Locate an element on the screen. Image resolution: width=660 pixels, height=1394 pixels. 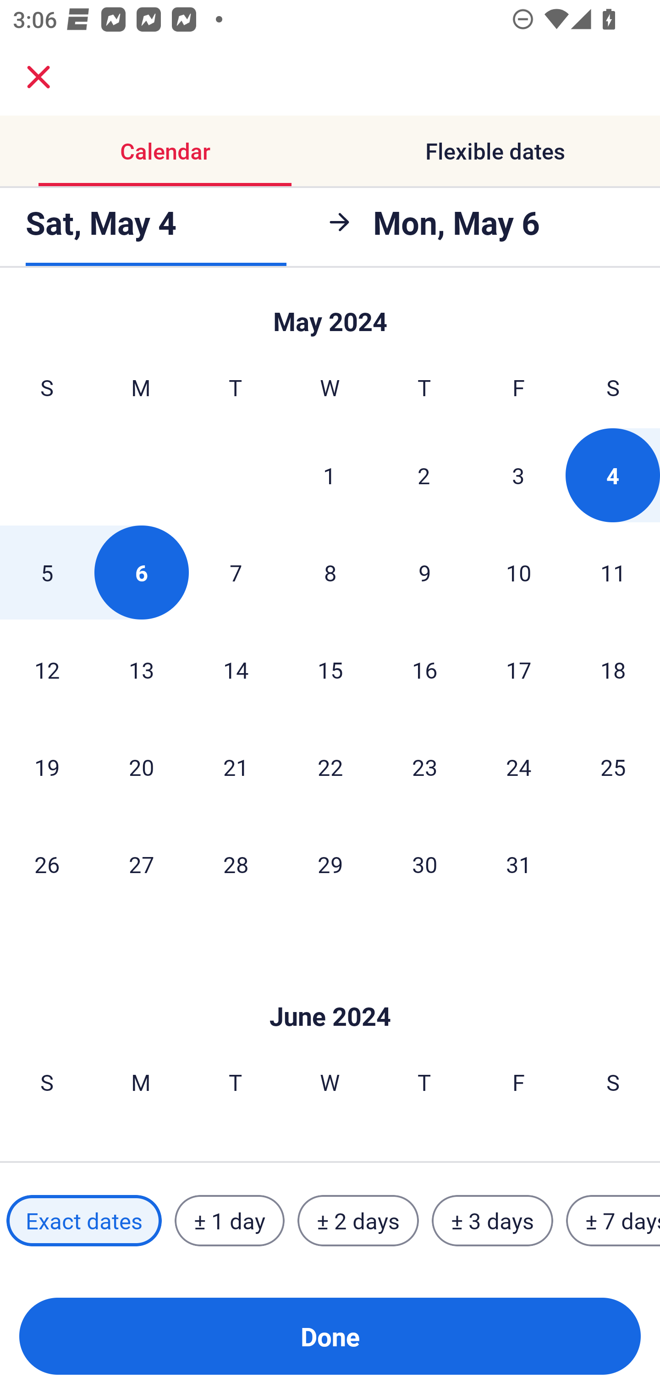
± 1 day is located at coordinates (229, 1220).